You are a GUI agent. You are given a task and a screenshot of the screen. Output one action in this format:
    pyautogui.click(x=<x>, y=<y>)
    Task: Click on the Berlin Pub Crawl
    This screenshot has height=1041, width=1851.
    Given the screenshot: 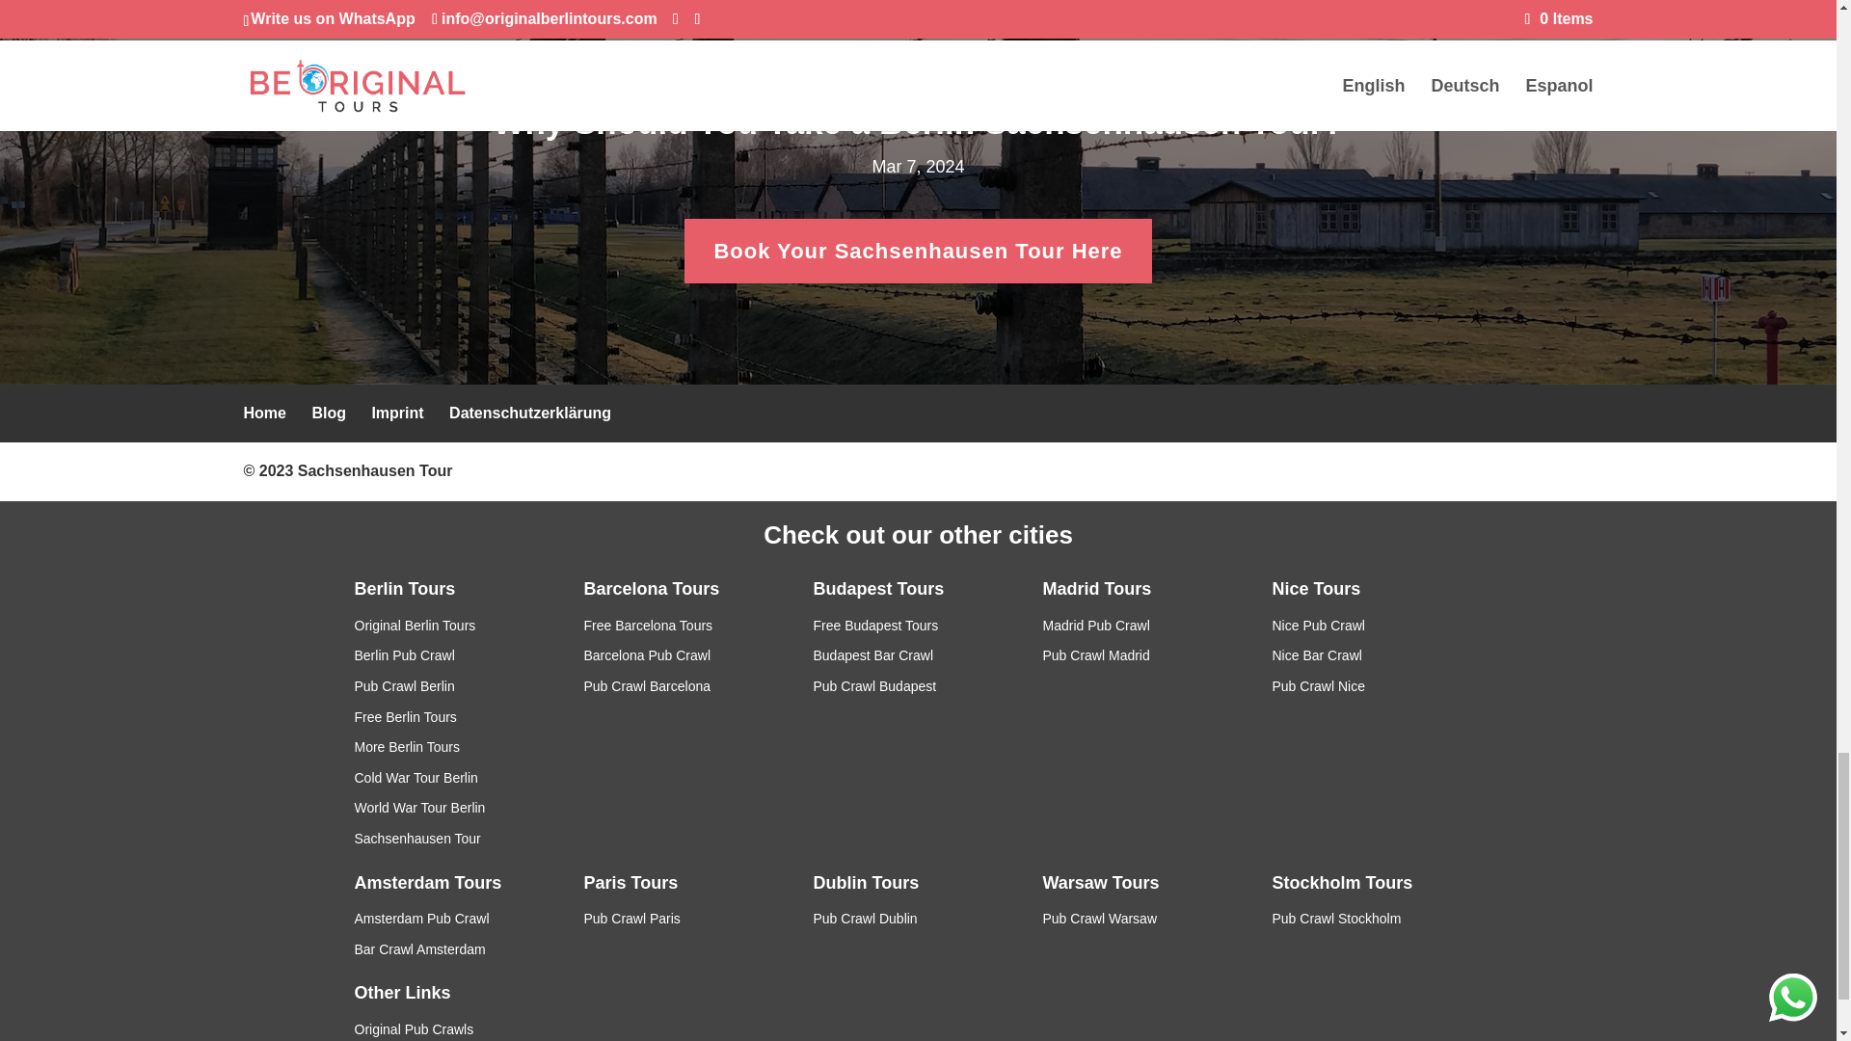 What is the action you would take?
    pyautogui.click(x=405, y=654)
    